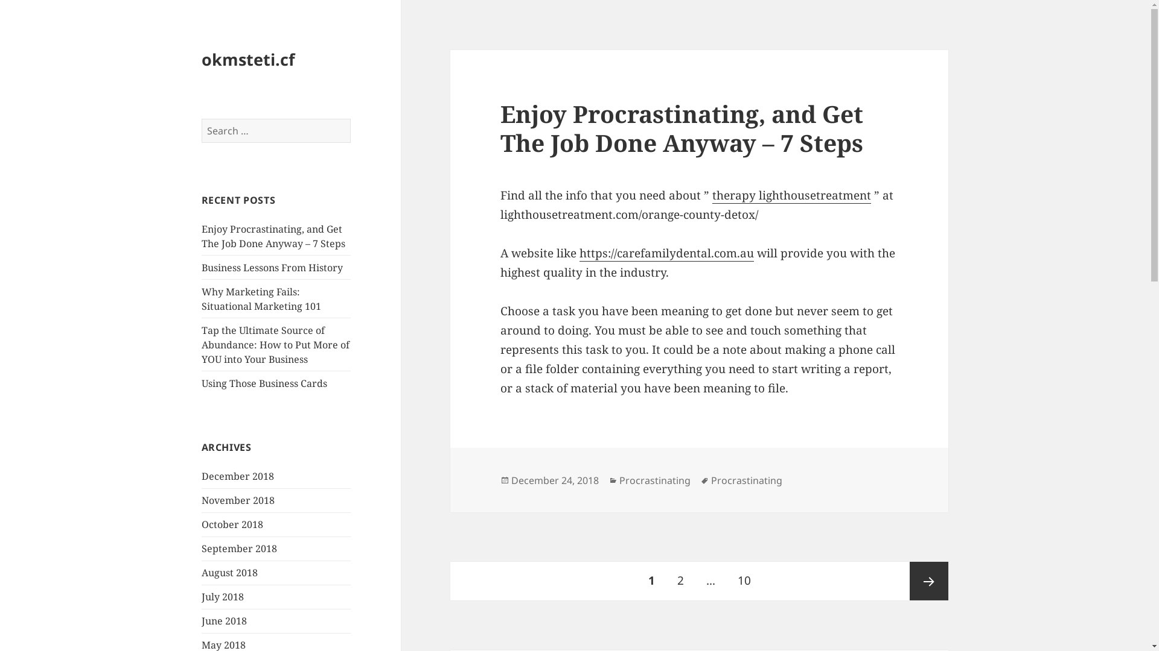  I want to click on okmsteti.cf, so click(248, 59).